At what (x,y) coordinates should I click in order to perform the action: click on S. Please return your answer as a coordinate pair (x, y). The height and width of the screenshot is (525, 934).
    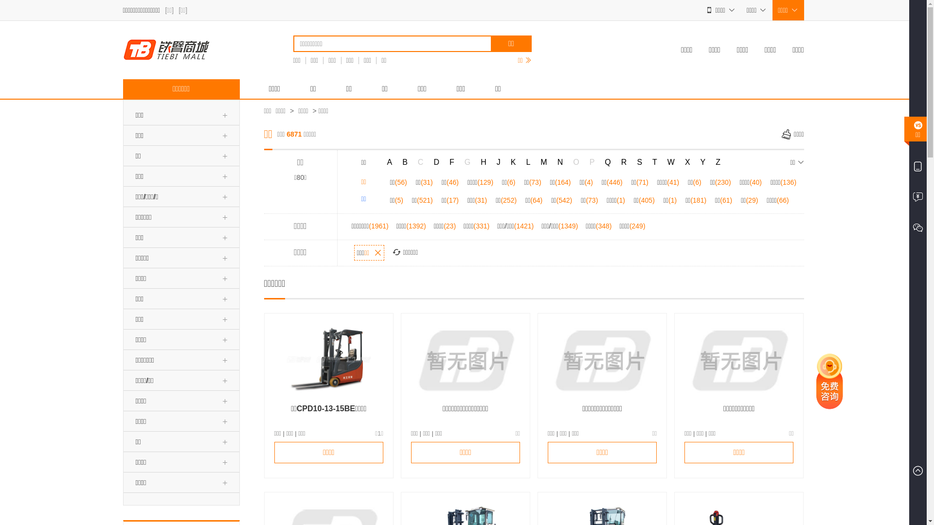
    Looking at the image, I should click on (639, 162).